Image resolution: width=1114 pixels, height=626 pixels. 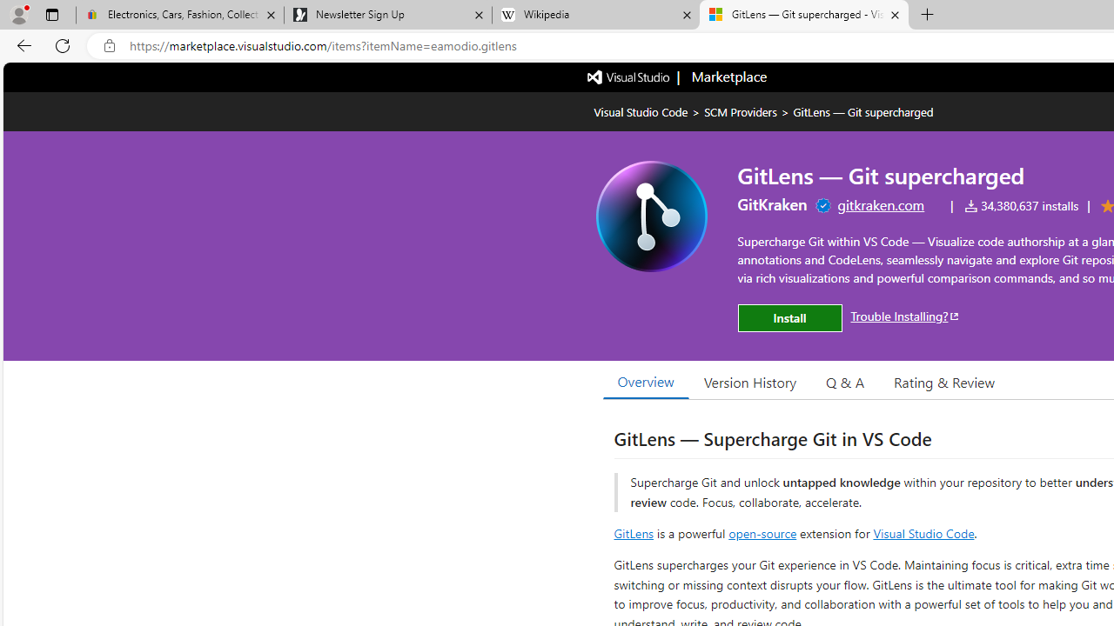 What do you see at coordinates (943, 382) in the screenshot?
I see `Rating & Review` at bounding box center [943, 382].